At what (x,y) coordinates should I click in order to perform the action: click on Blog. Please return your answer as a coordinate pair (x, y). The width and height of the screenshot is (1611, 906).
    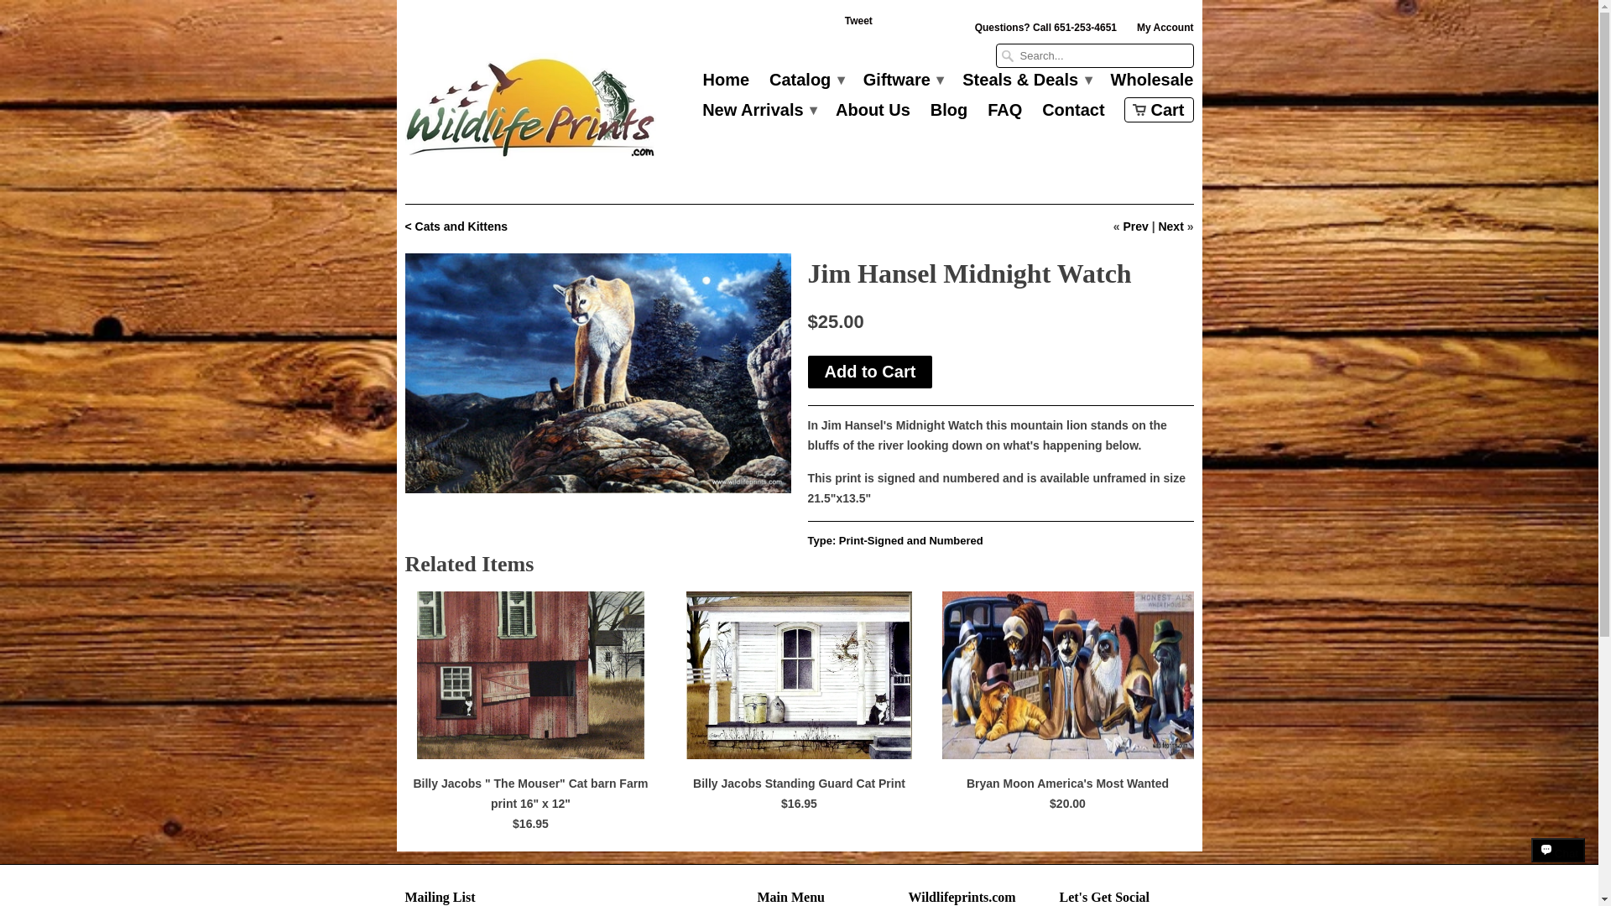
    Looking at the image, I should click on (949, 114).